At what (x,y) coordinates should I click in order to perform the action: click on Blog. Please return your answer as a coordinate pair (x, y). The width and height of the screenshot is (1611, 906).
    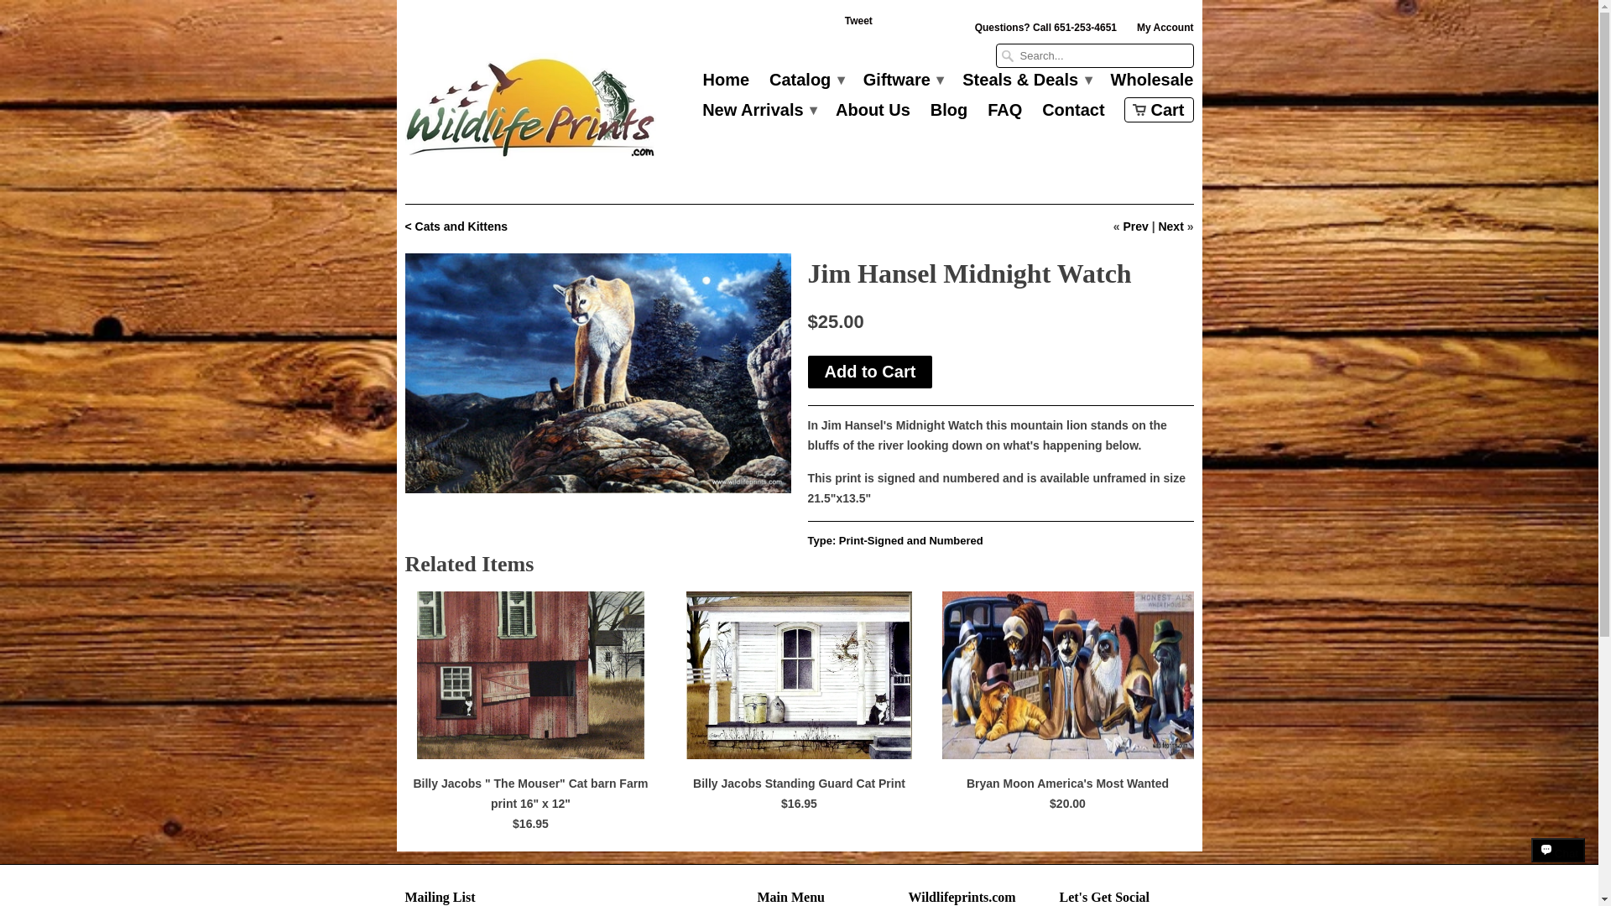
    Looking at the image, I should click on (949, 114).